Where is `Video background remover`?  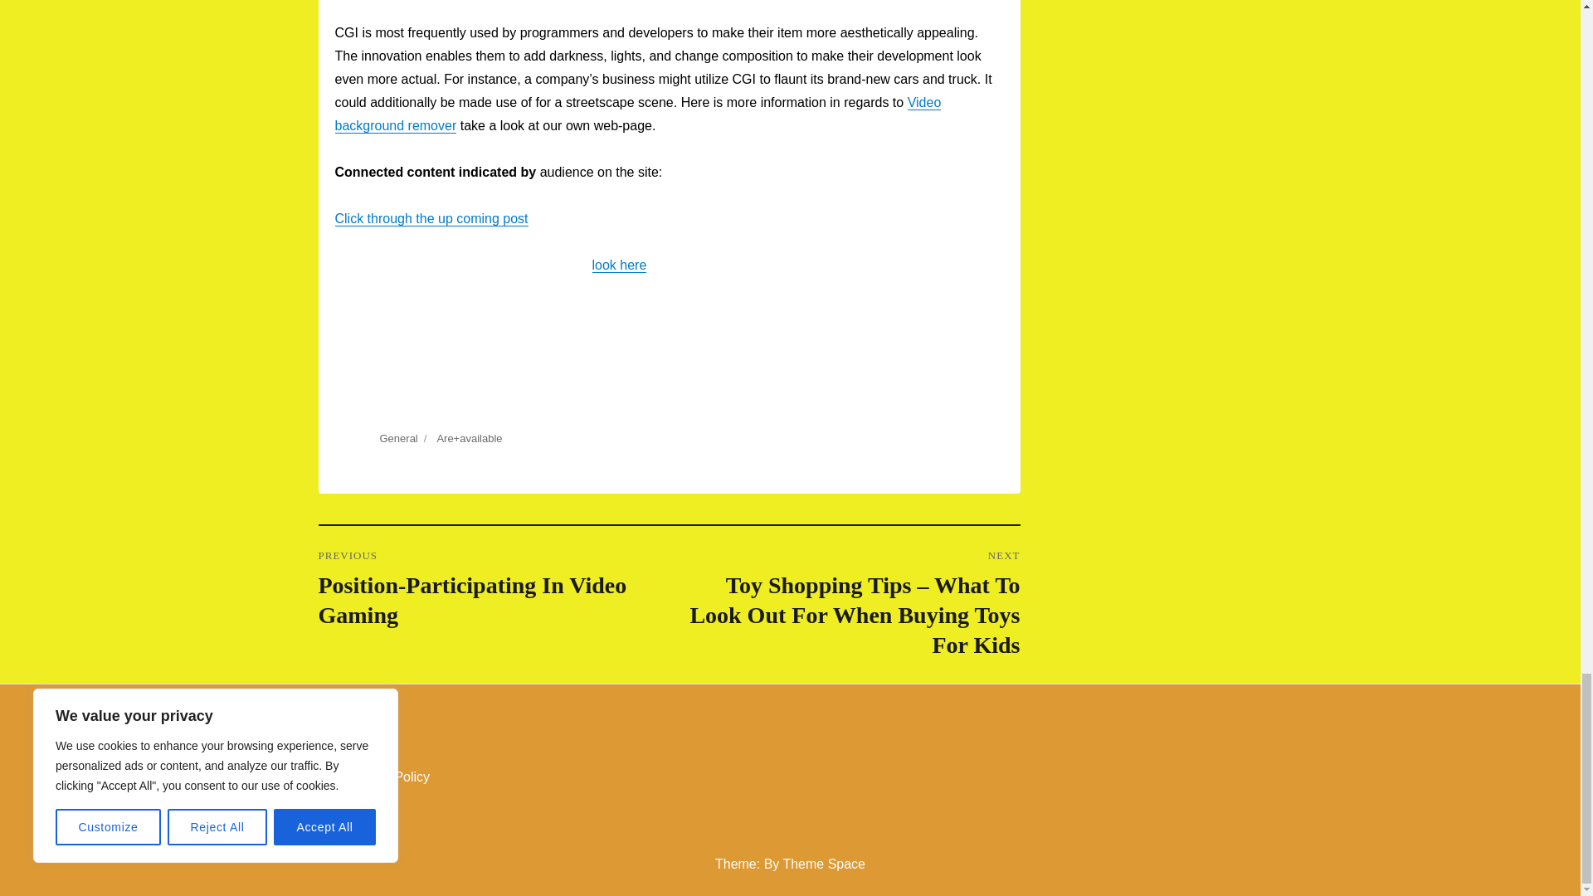 Video background remover is located at coordinates (637, 113).